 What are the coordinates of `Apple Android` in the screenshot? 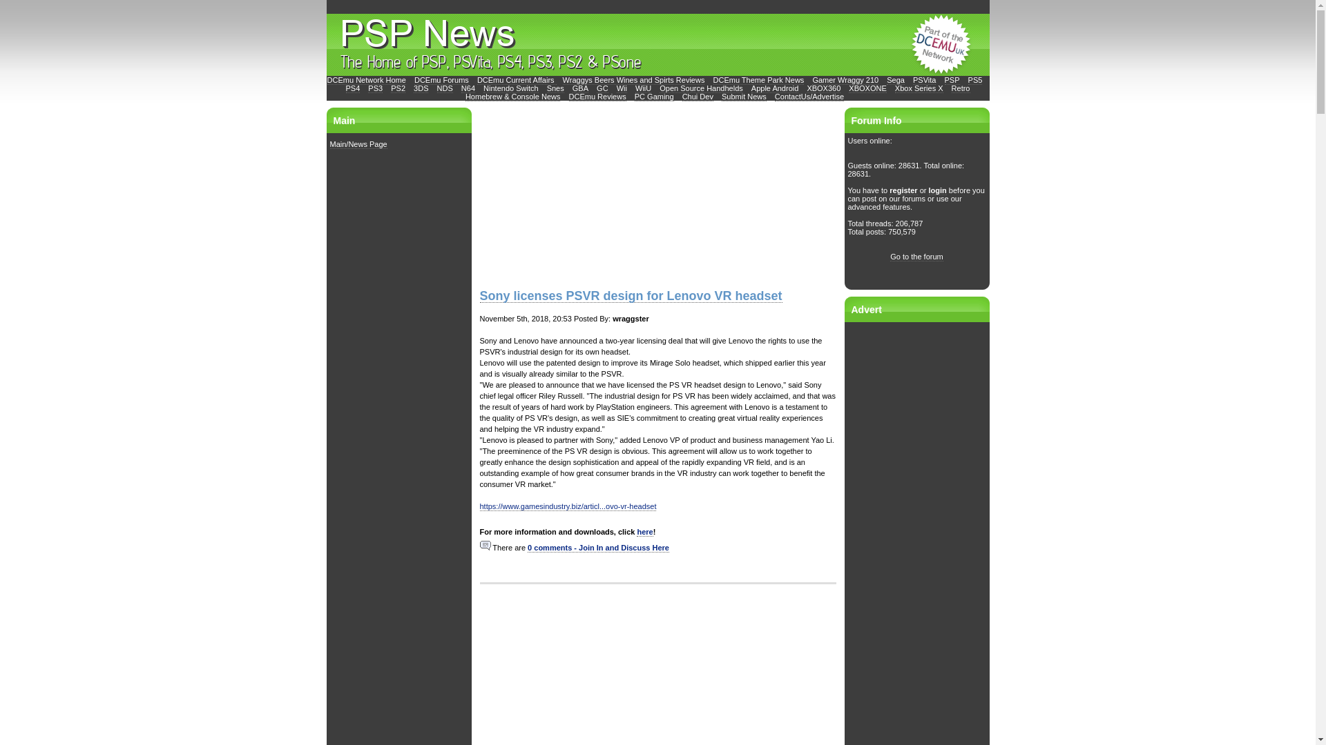 It's located at (775, 88).